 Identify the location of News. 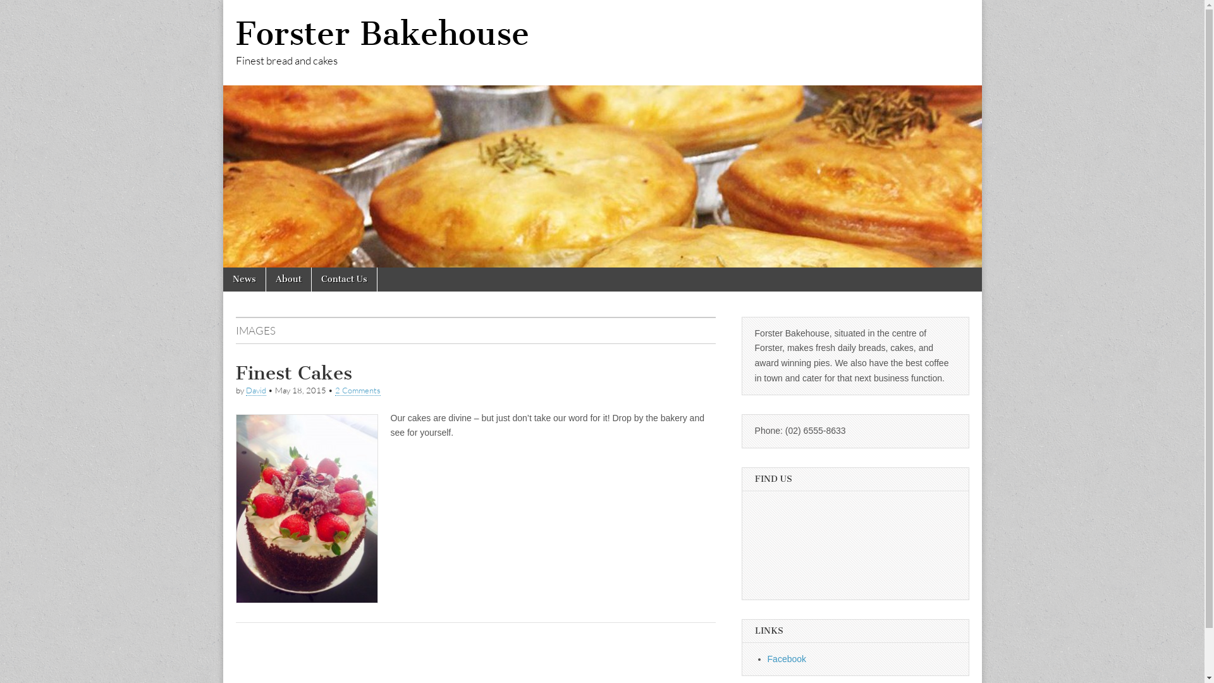
(244, 280).